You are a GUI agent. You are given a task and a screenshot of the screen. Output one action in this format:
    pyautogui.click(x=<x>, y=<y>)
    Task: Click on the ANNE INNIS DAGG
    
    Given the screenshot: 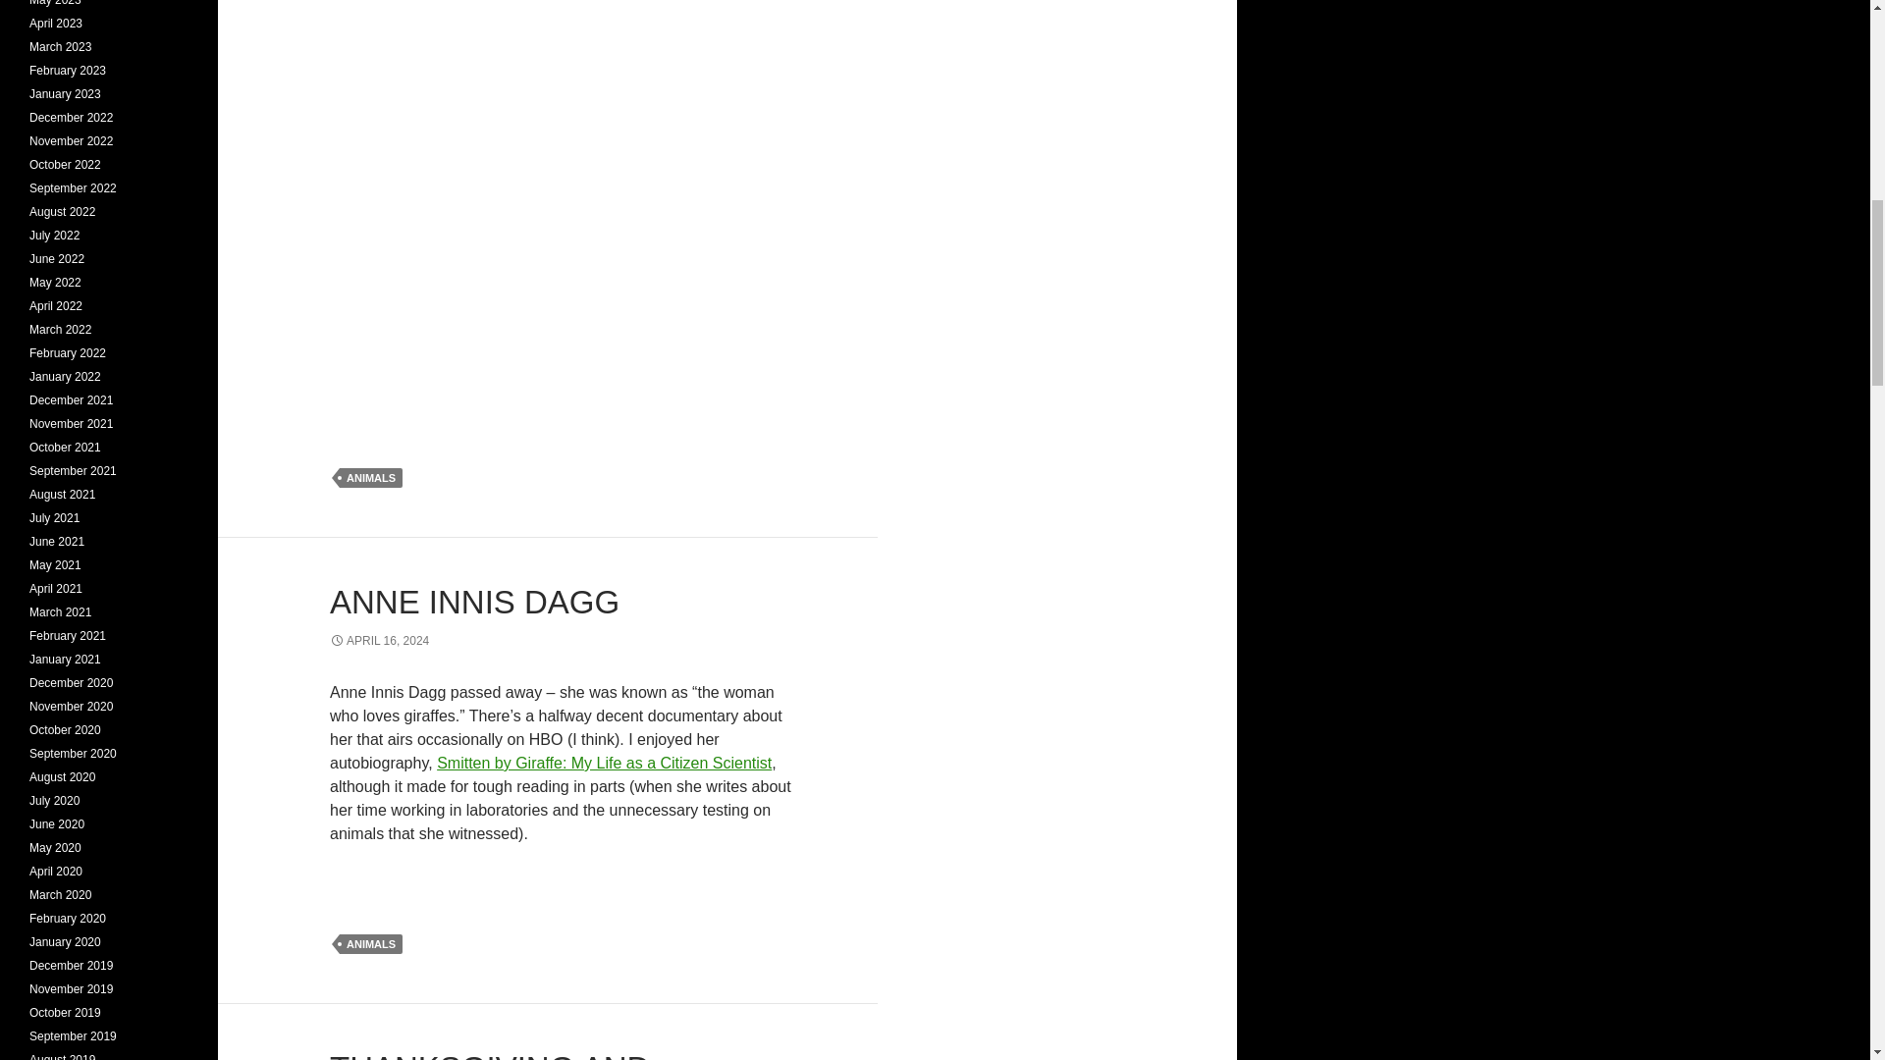 What is the action you would take?
    pyautogui.click(x=475, y=602)
    